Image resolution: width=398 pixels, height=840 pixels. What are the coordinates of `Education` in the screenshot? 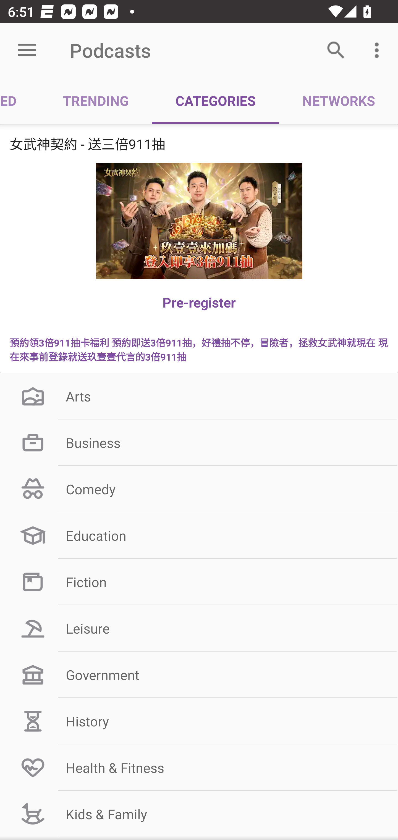 It's located at (199, 535).